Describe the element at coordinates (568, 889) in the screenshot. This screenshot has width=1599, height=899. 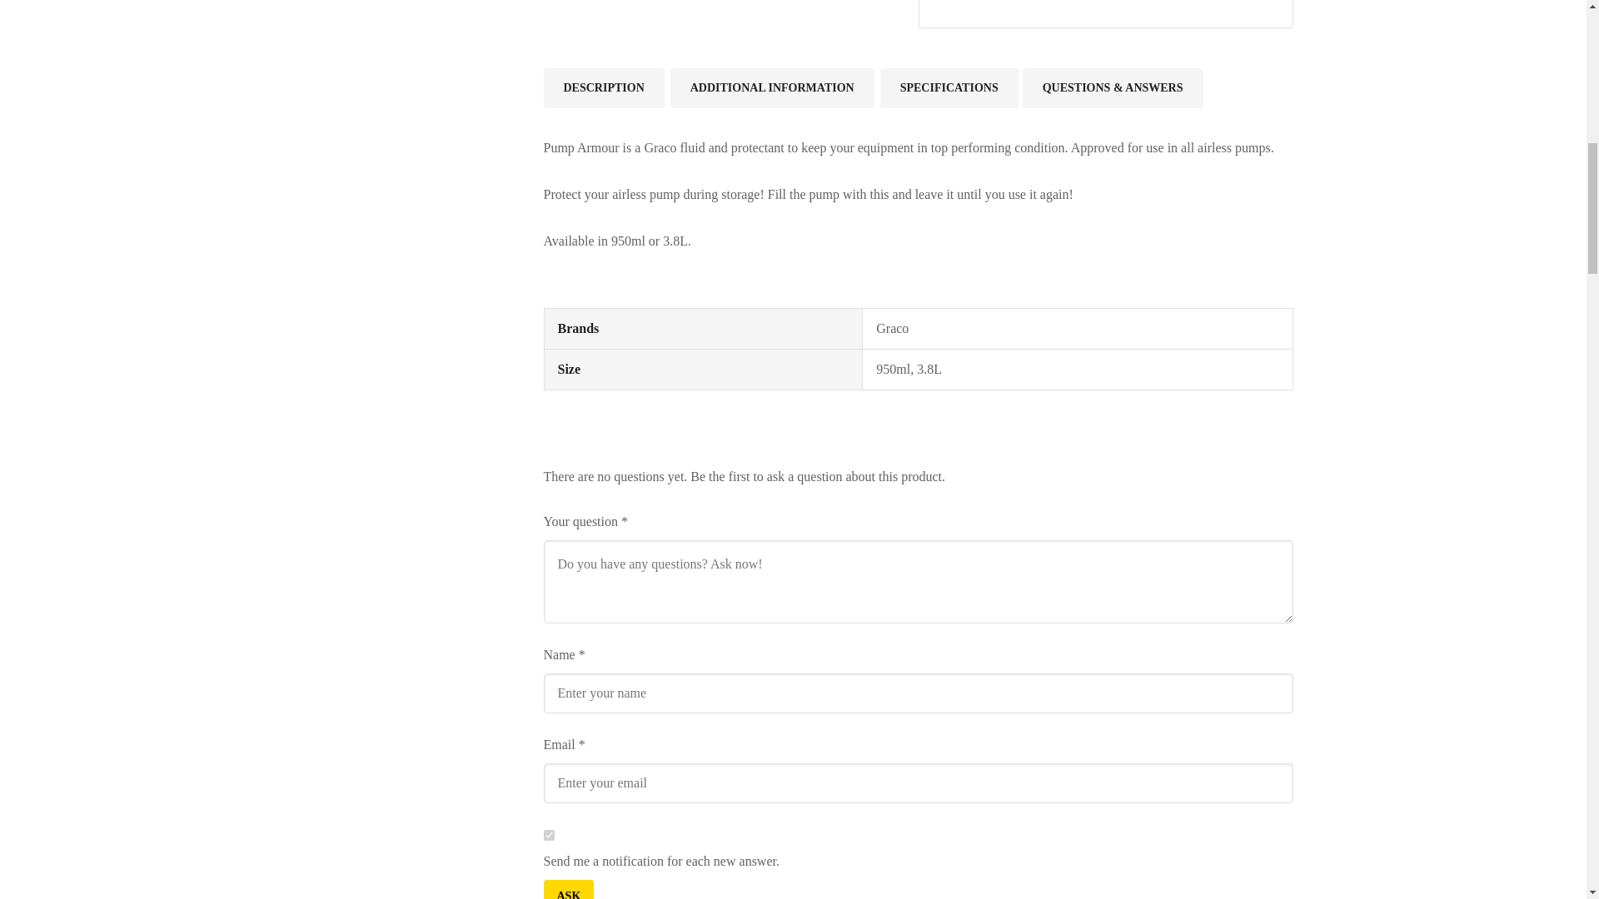
I see `Ask` at that location.